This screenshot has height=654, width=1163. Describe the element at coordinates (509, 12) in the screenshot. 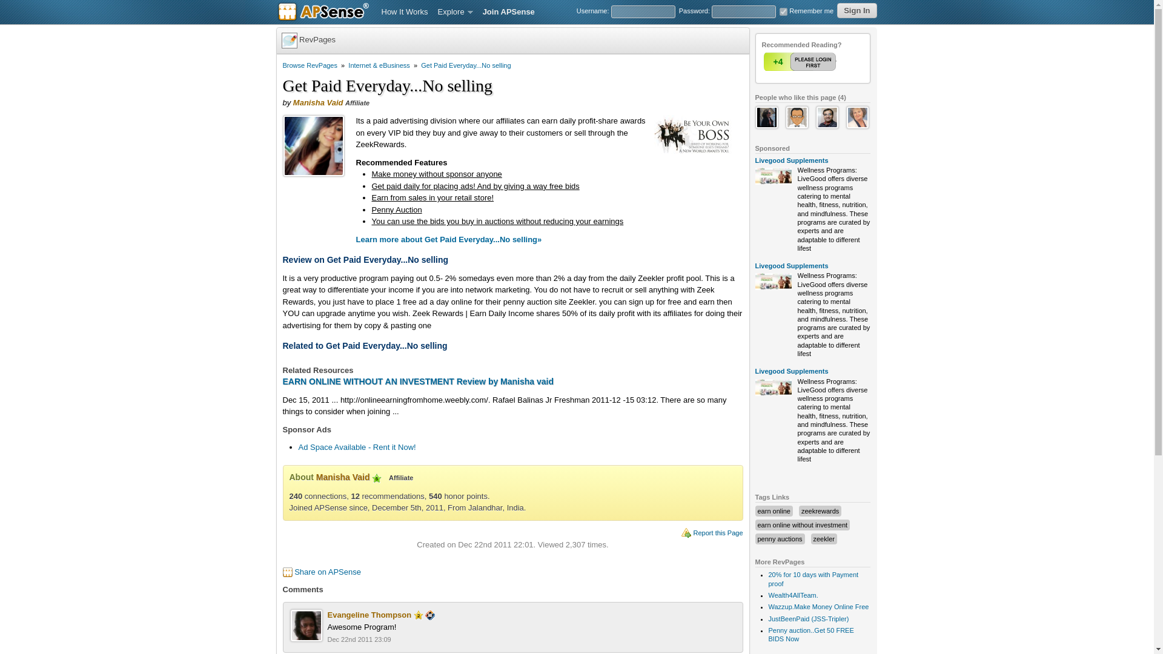

I see `Join APSense` at that location.